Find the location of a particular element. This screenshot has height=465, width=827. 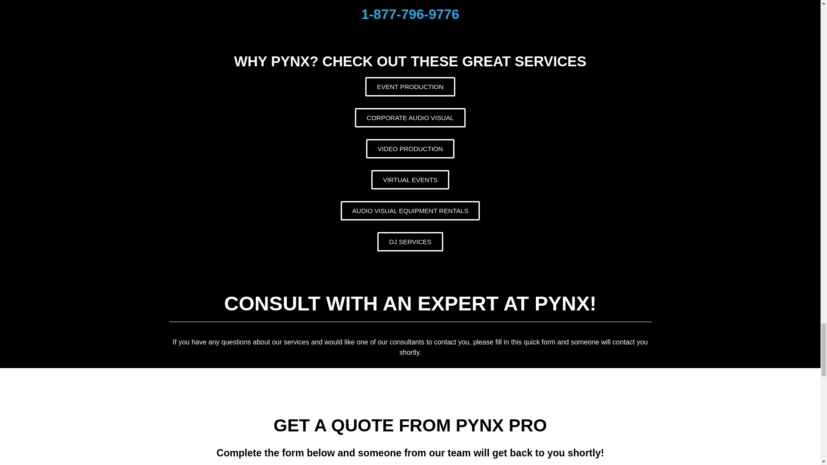

AUDIO VISUAL EQUIPMENT RENTALS is located at coordinates (410, 210).